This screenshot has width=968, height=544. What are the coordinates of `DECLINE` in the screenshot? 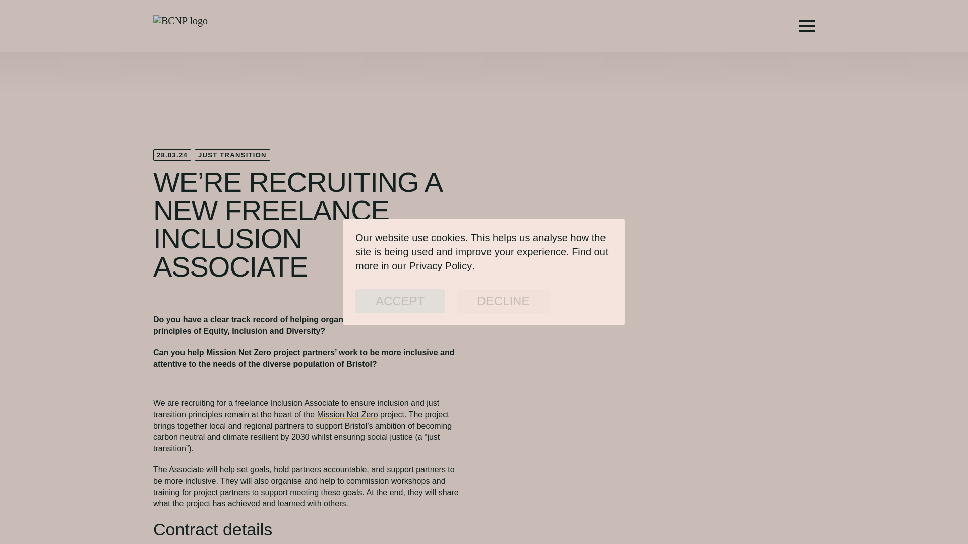 It's located at (503, 301).